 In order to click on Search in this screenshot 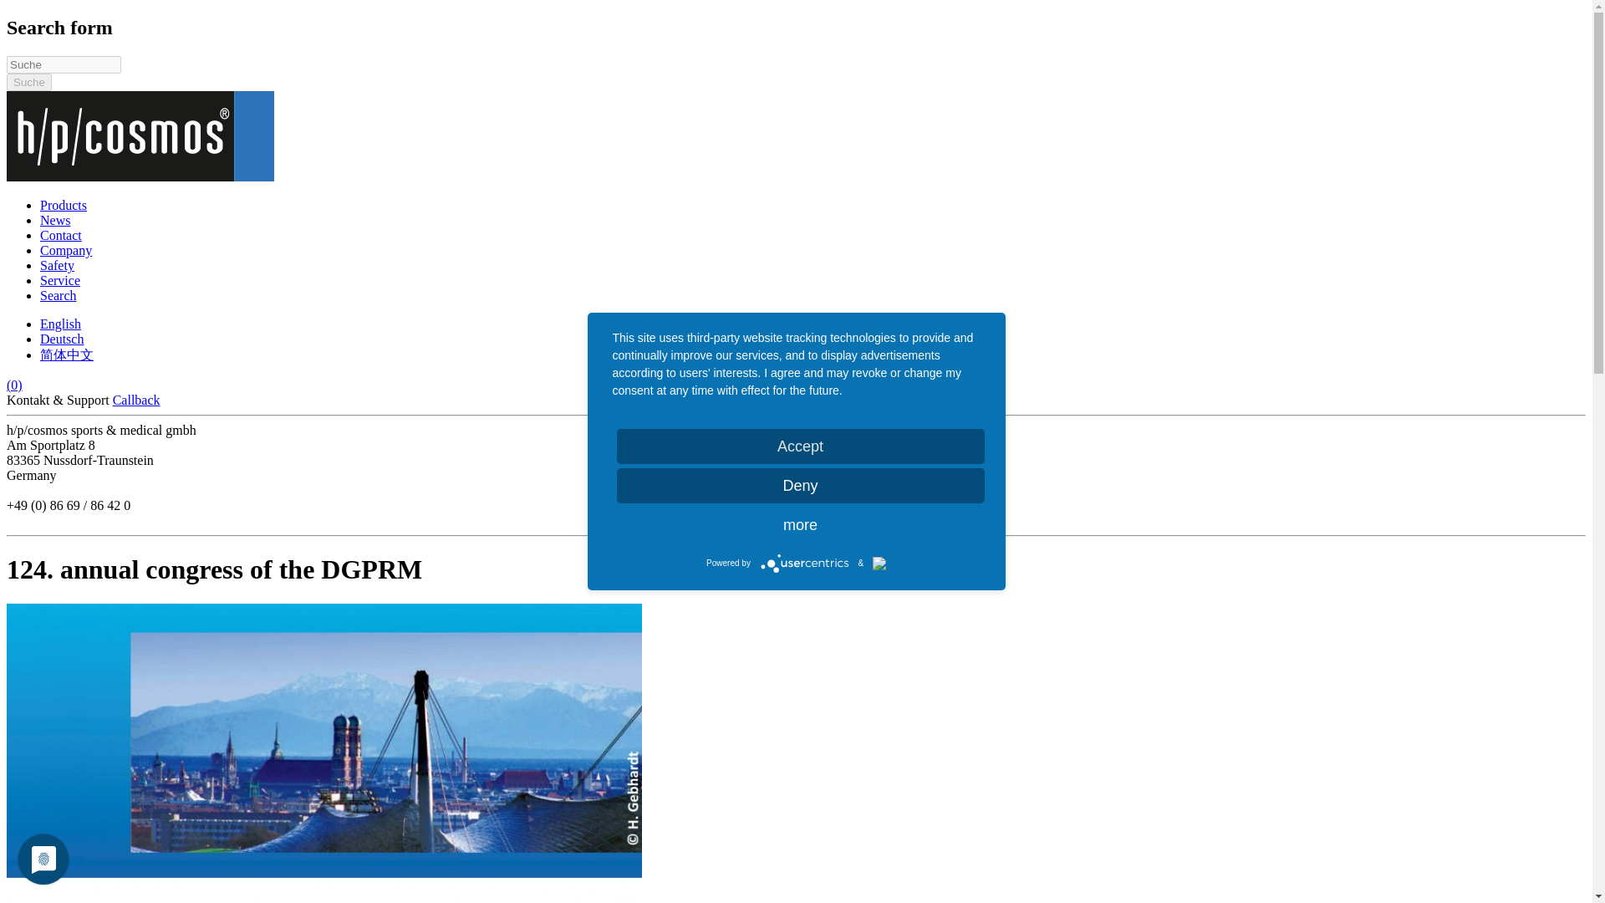, I will do `click(59, 294)`.